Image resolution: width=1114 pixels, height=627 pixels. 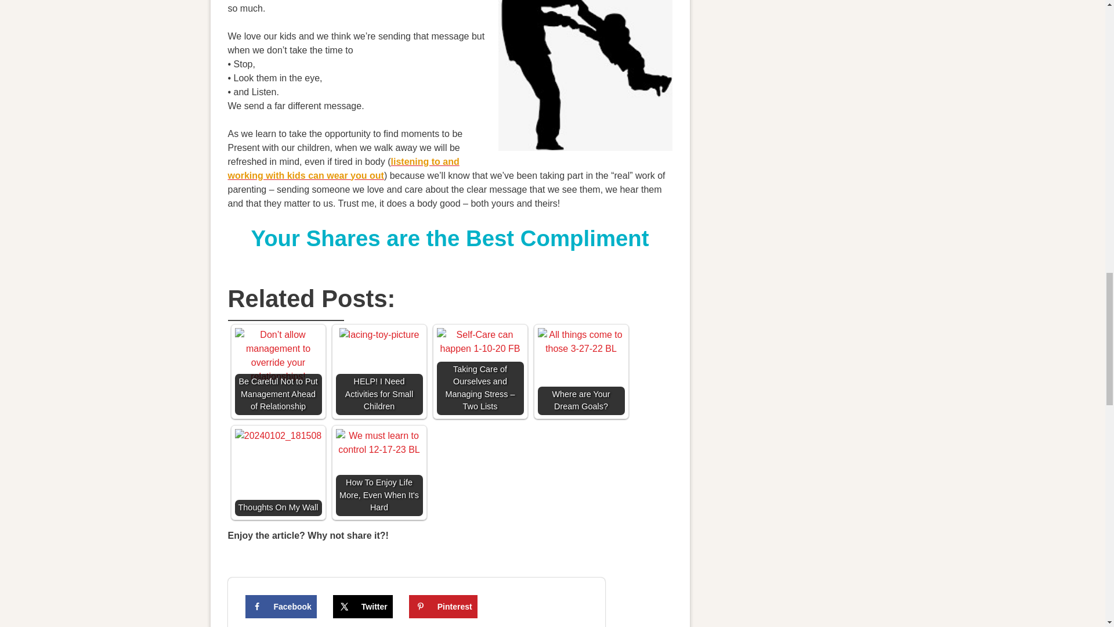 What do you see at coordinates (379, 334) in the screenshot?
I see `HELP! I Need Activities for Small Children` at bounding box center [379, 334].